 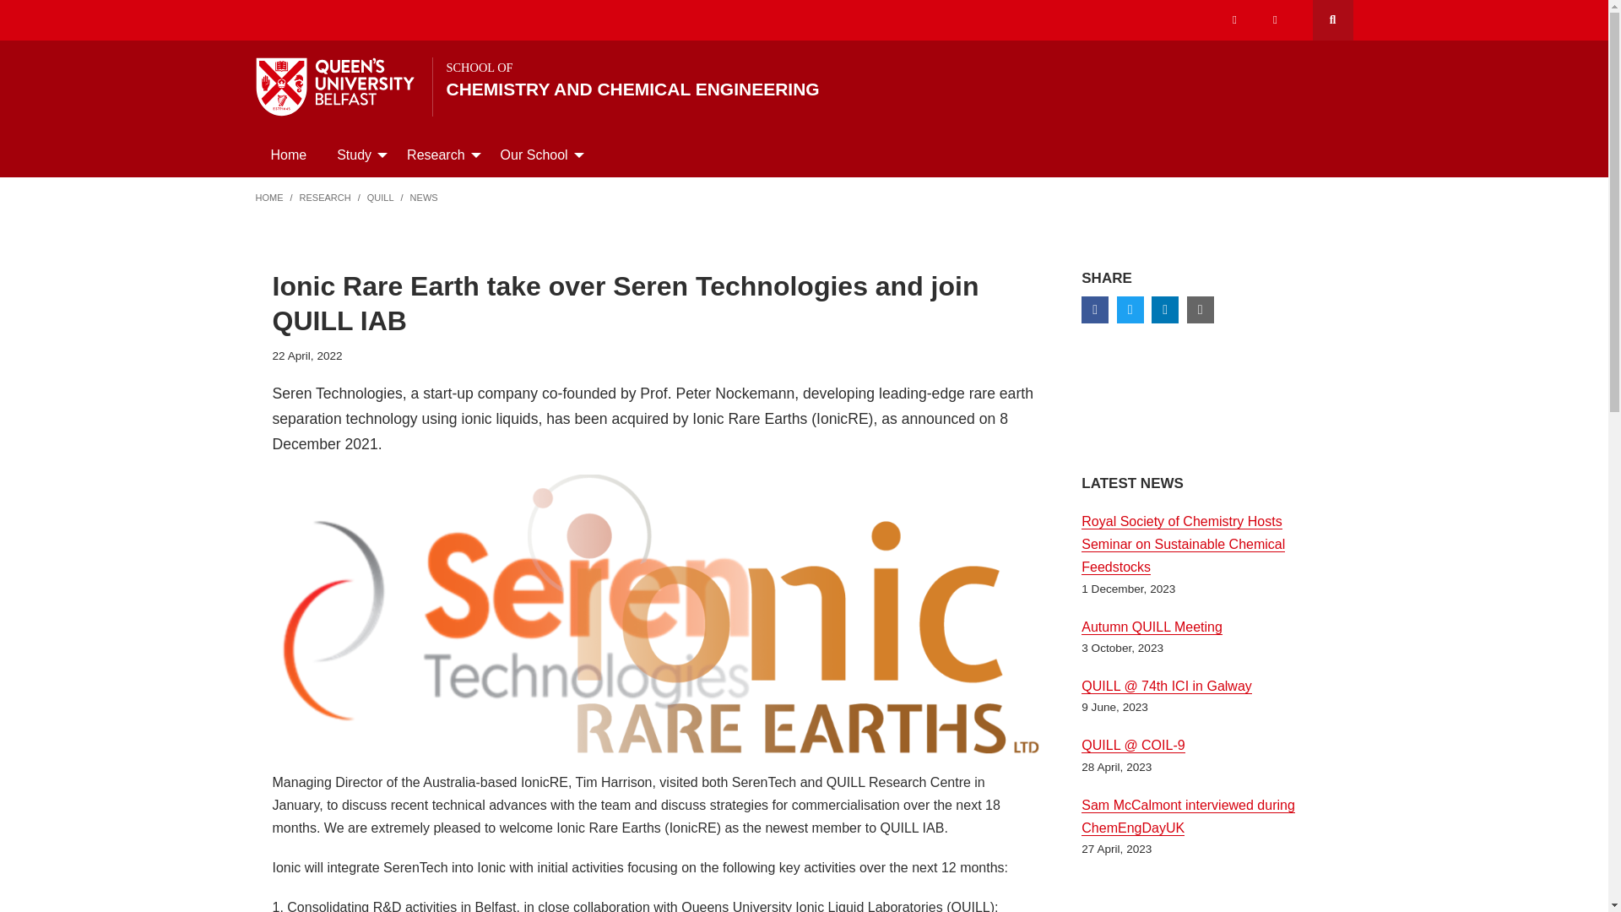 I want to click on Home, so click(x=891, y=79).